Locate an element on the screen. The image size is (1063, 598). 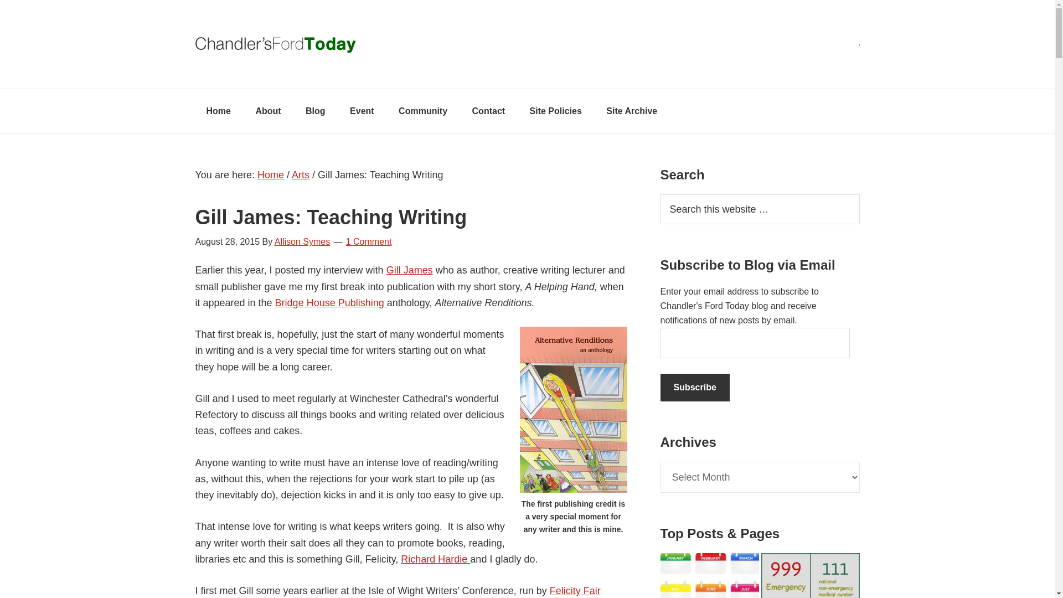
Arts is located at coordinates (300, 175).